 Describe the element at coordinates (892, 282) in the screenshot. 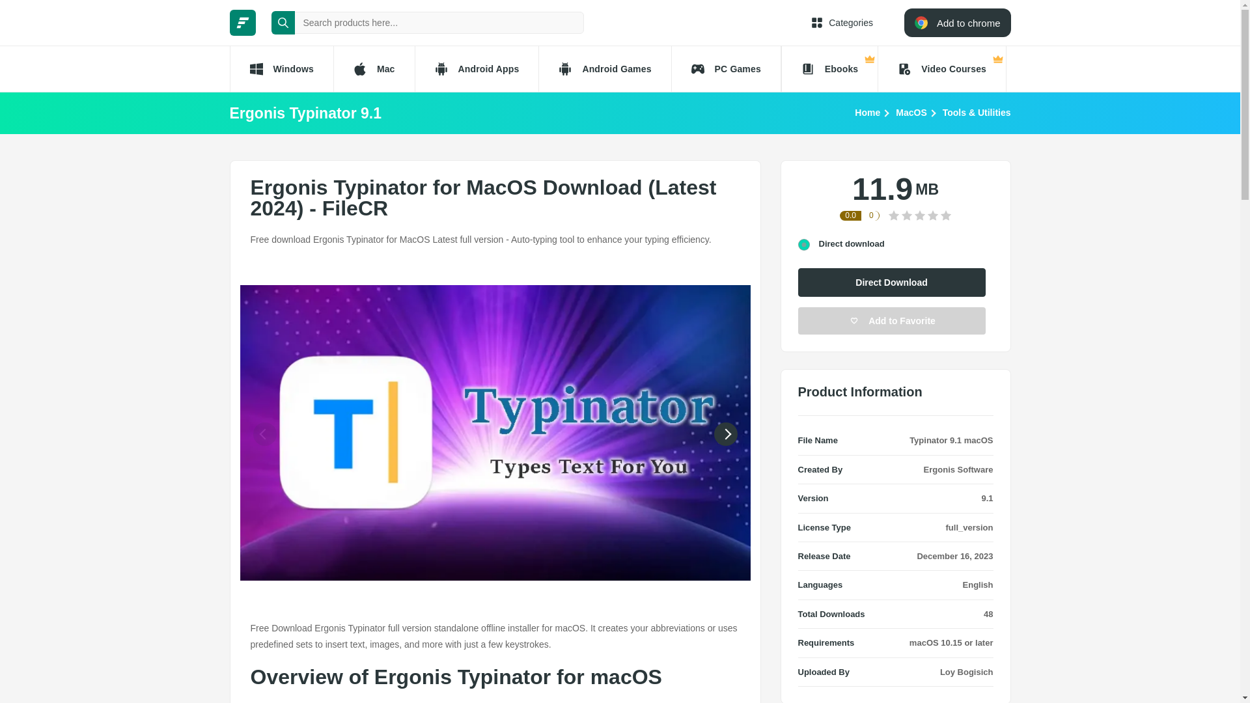

I see `Direct Download` at that location.